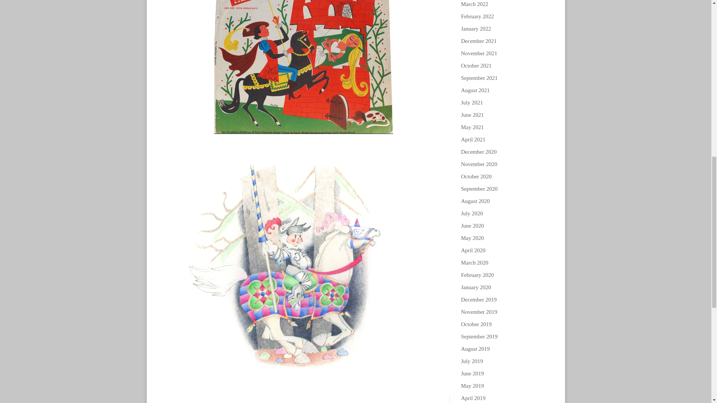  I want to click on January 2022, so click(476, 29).